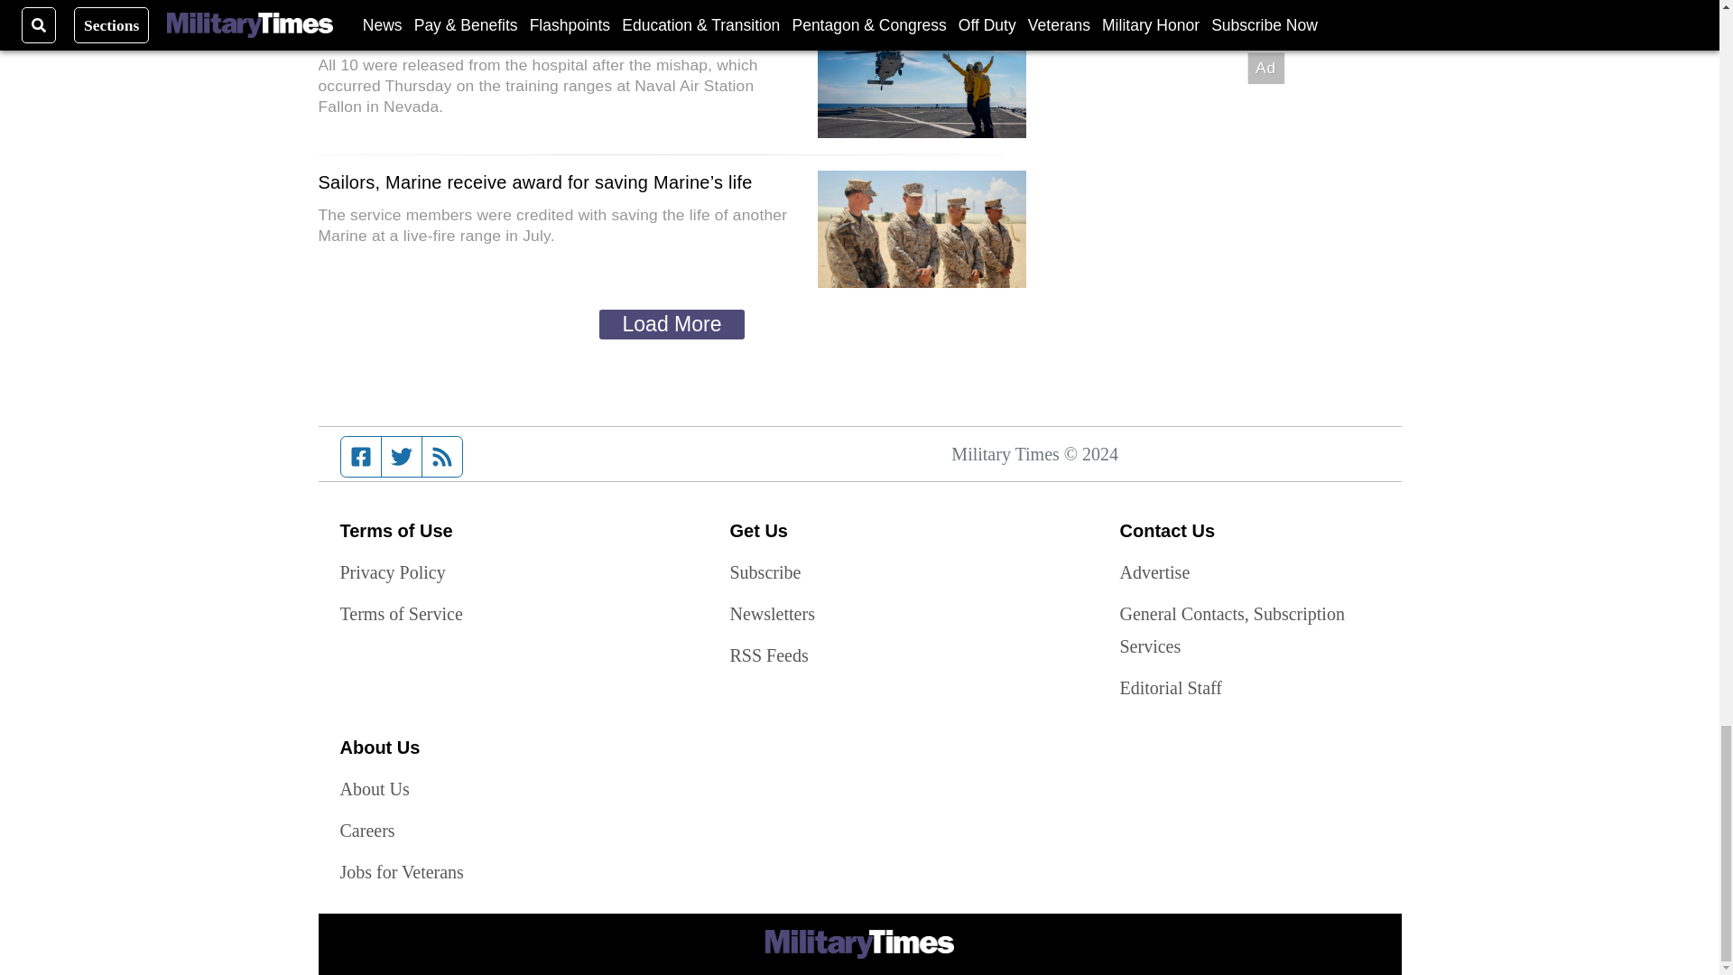  I want to click on Twitter feed, so click(401, 457).